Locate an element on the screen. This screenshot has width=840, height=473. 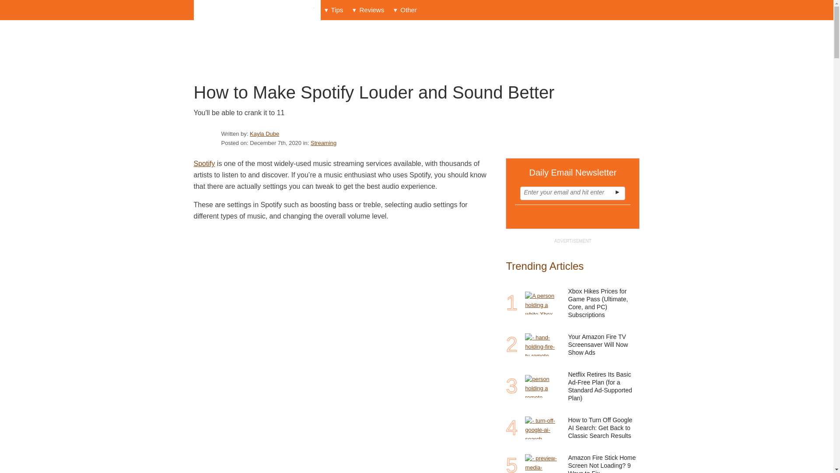
Online Tech Tips is located at coordinates (257, 10).